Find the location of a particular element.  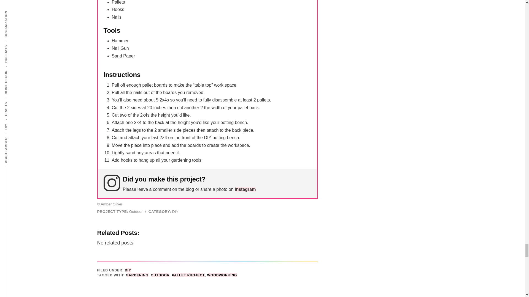

Instagram is located at coordinates (245, 189).